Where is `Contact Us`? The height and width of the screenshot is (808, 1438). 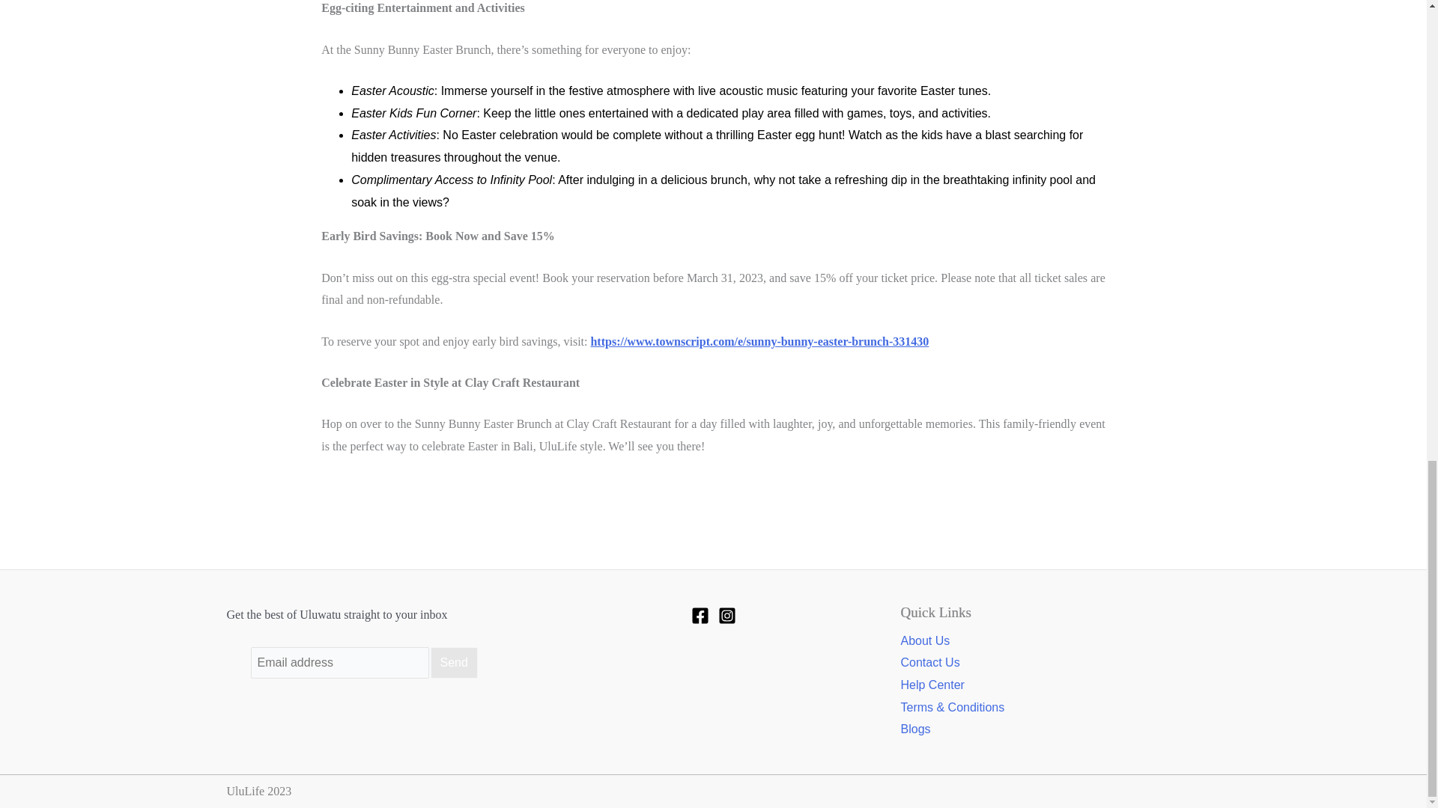 Contact Us is located at coordinates (929, 663).